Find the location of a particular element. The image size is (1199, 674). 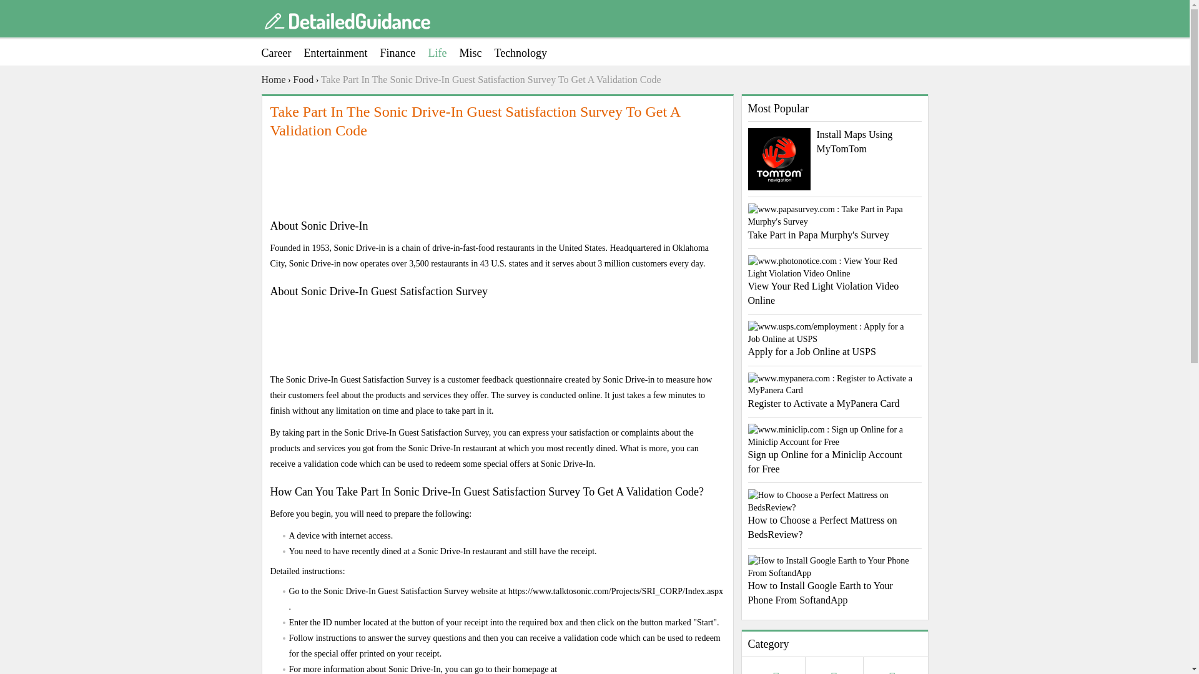

View Your Red Light Violation Video Online is located at coordinates (835, 281).